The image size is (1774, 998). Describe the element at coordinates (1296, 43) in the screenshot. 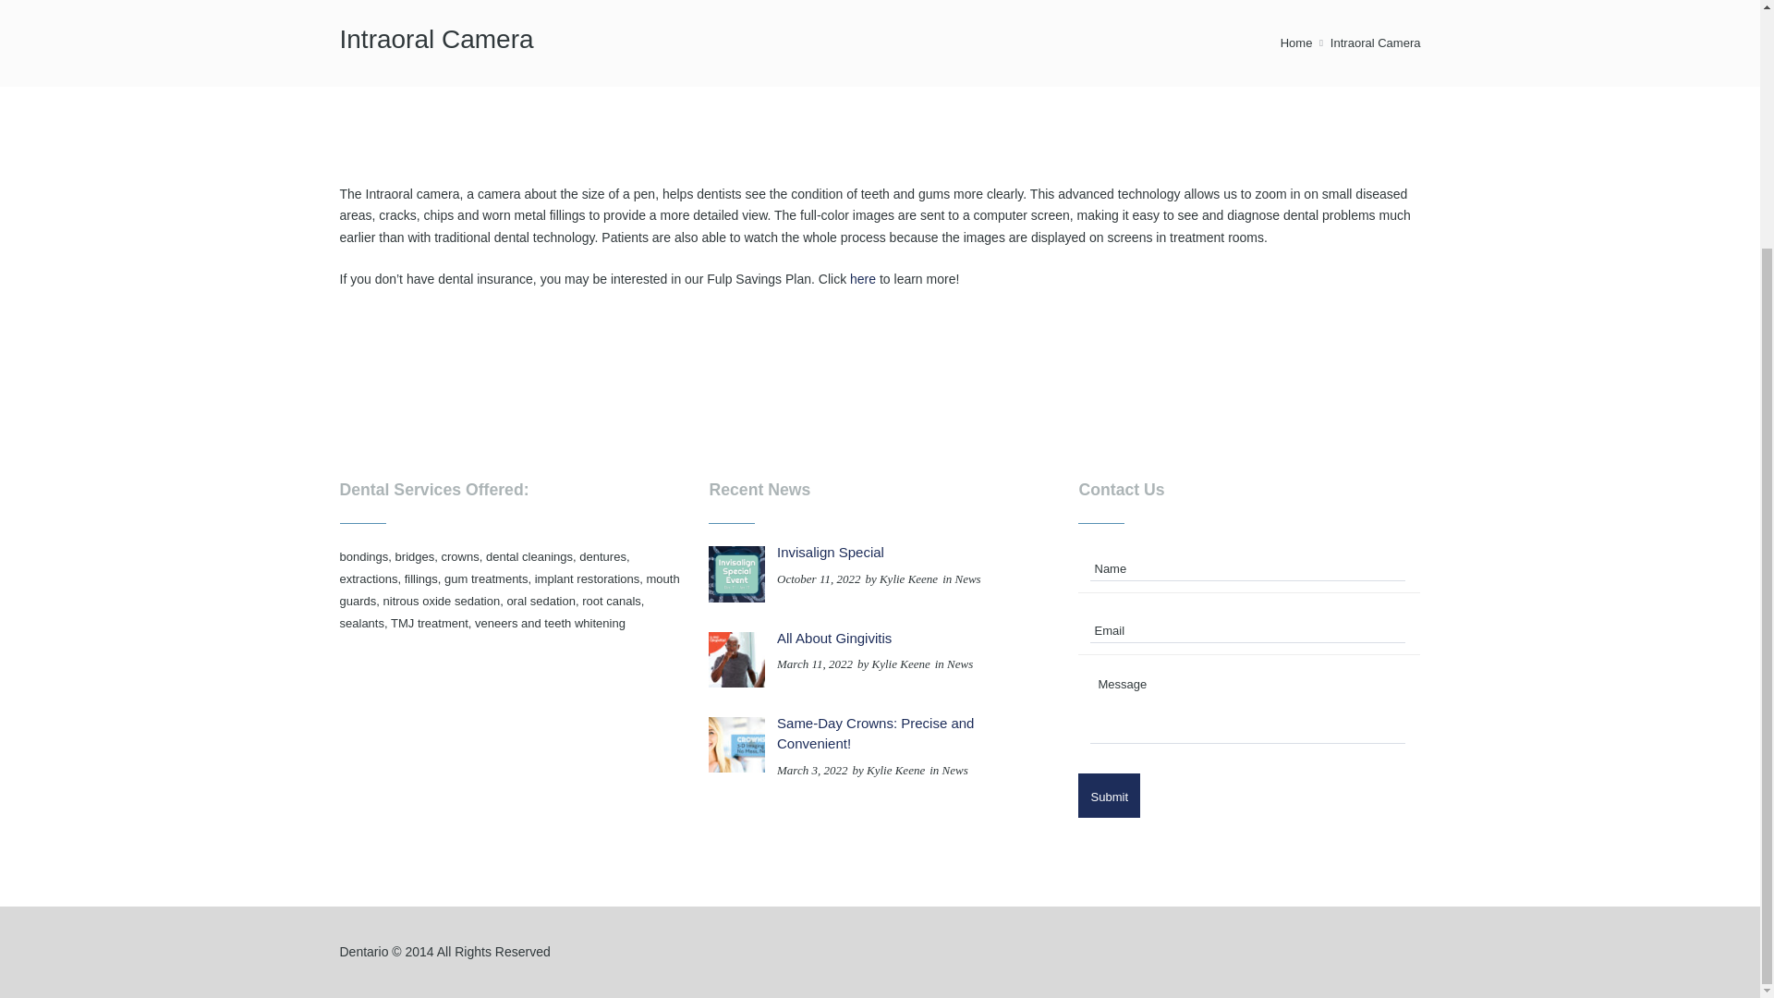

I see `Home` at that location.